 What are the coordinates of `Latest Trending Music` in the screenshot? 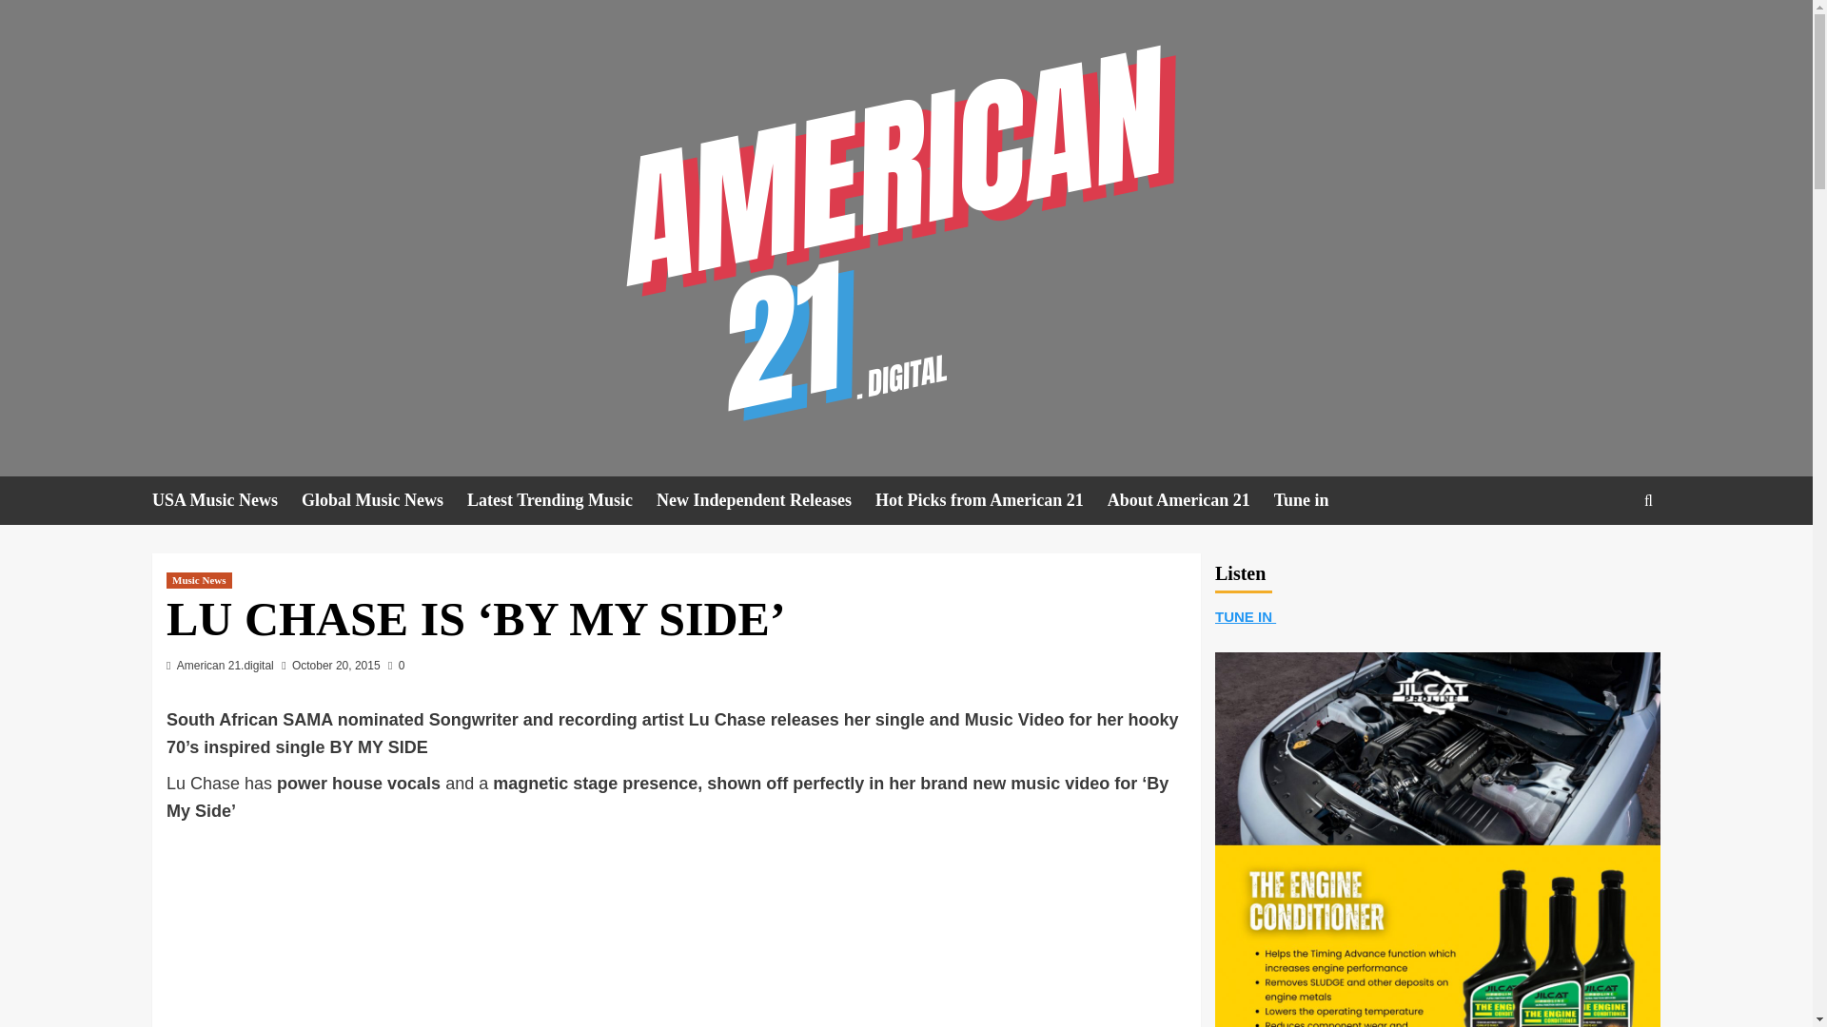 It's located at (561, 500).